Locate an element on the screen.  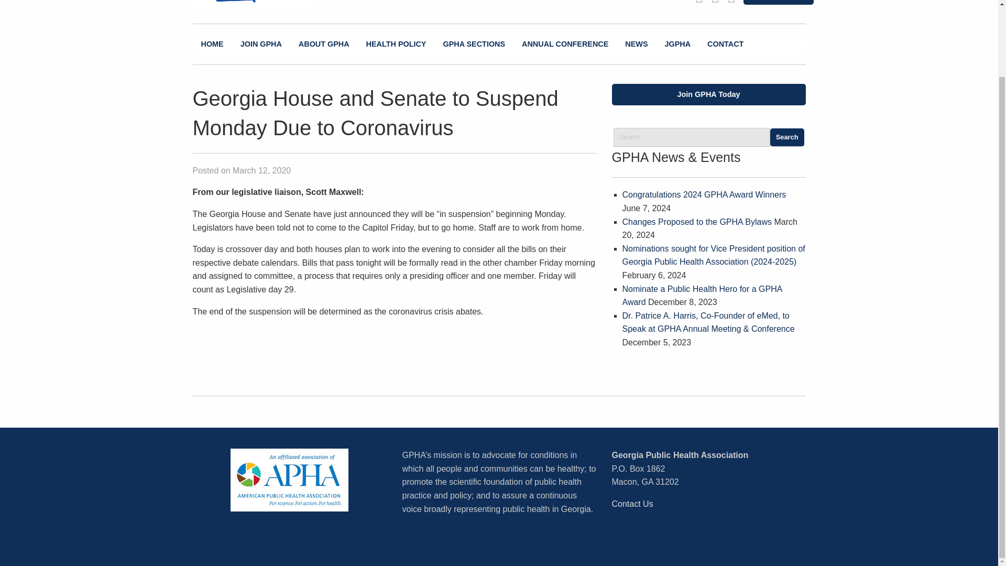
ABOUT GPHA is located at coordinates (324, 44).